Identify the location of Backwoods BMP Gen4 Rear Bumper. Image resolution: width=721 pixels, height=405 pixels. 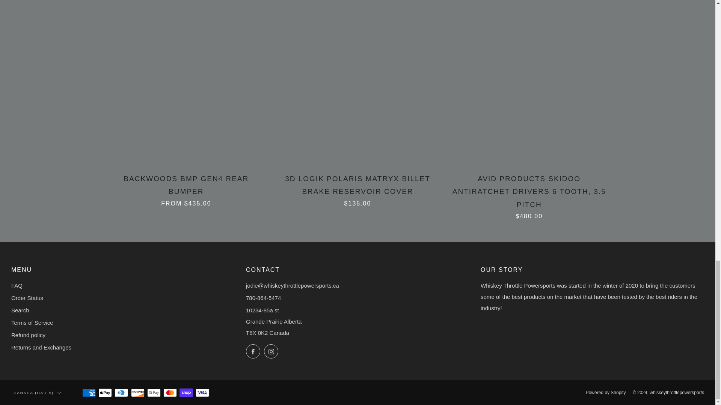
(186, 189).